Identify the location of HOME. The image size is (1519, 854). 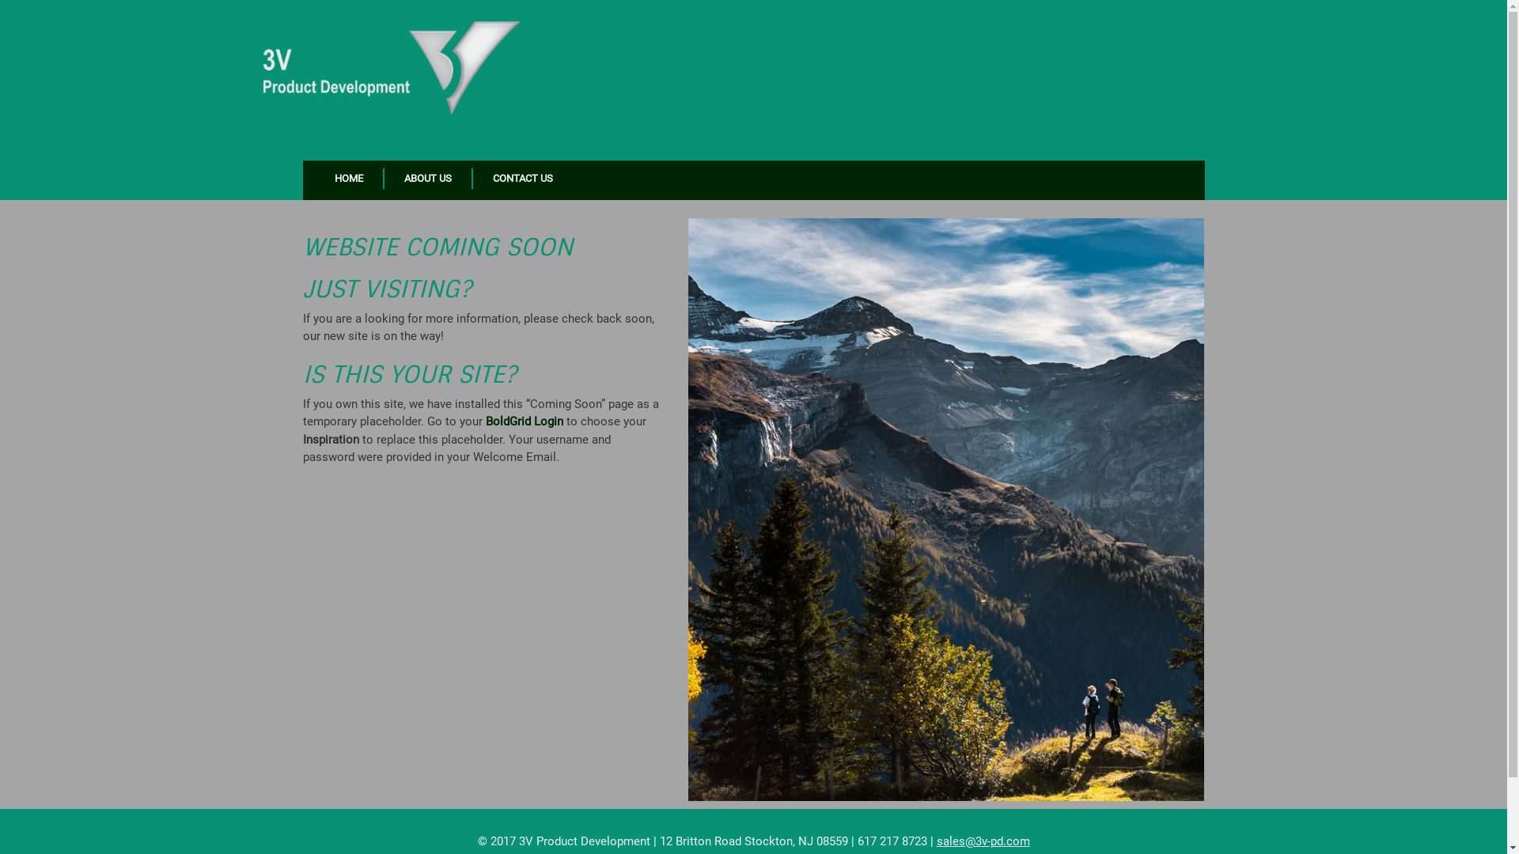
(350, 179).